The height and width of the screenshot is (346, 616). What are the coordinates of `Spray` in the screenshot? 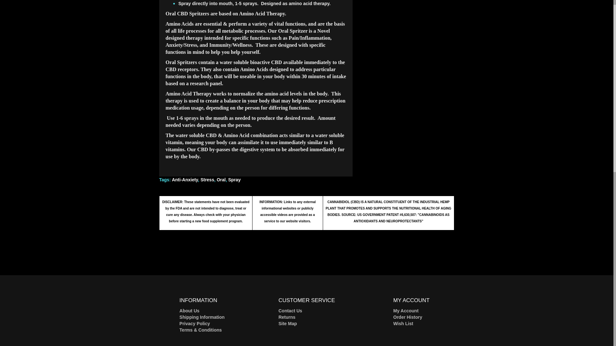 It's located at (234, 179).